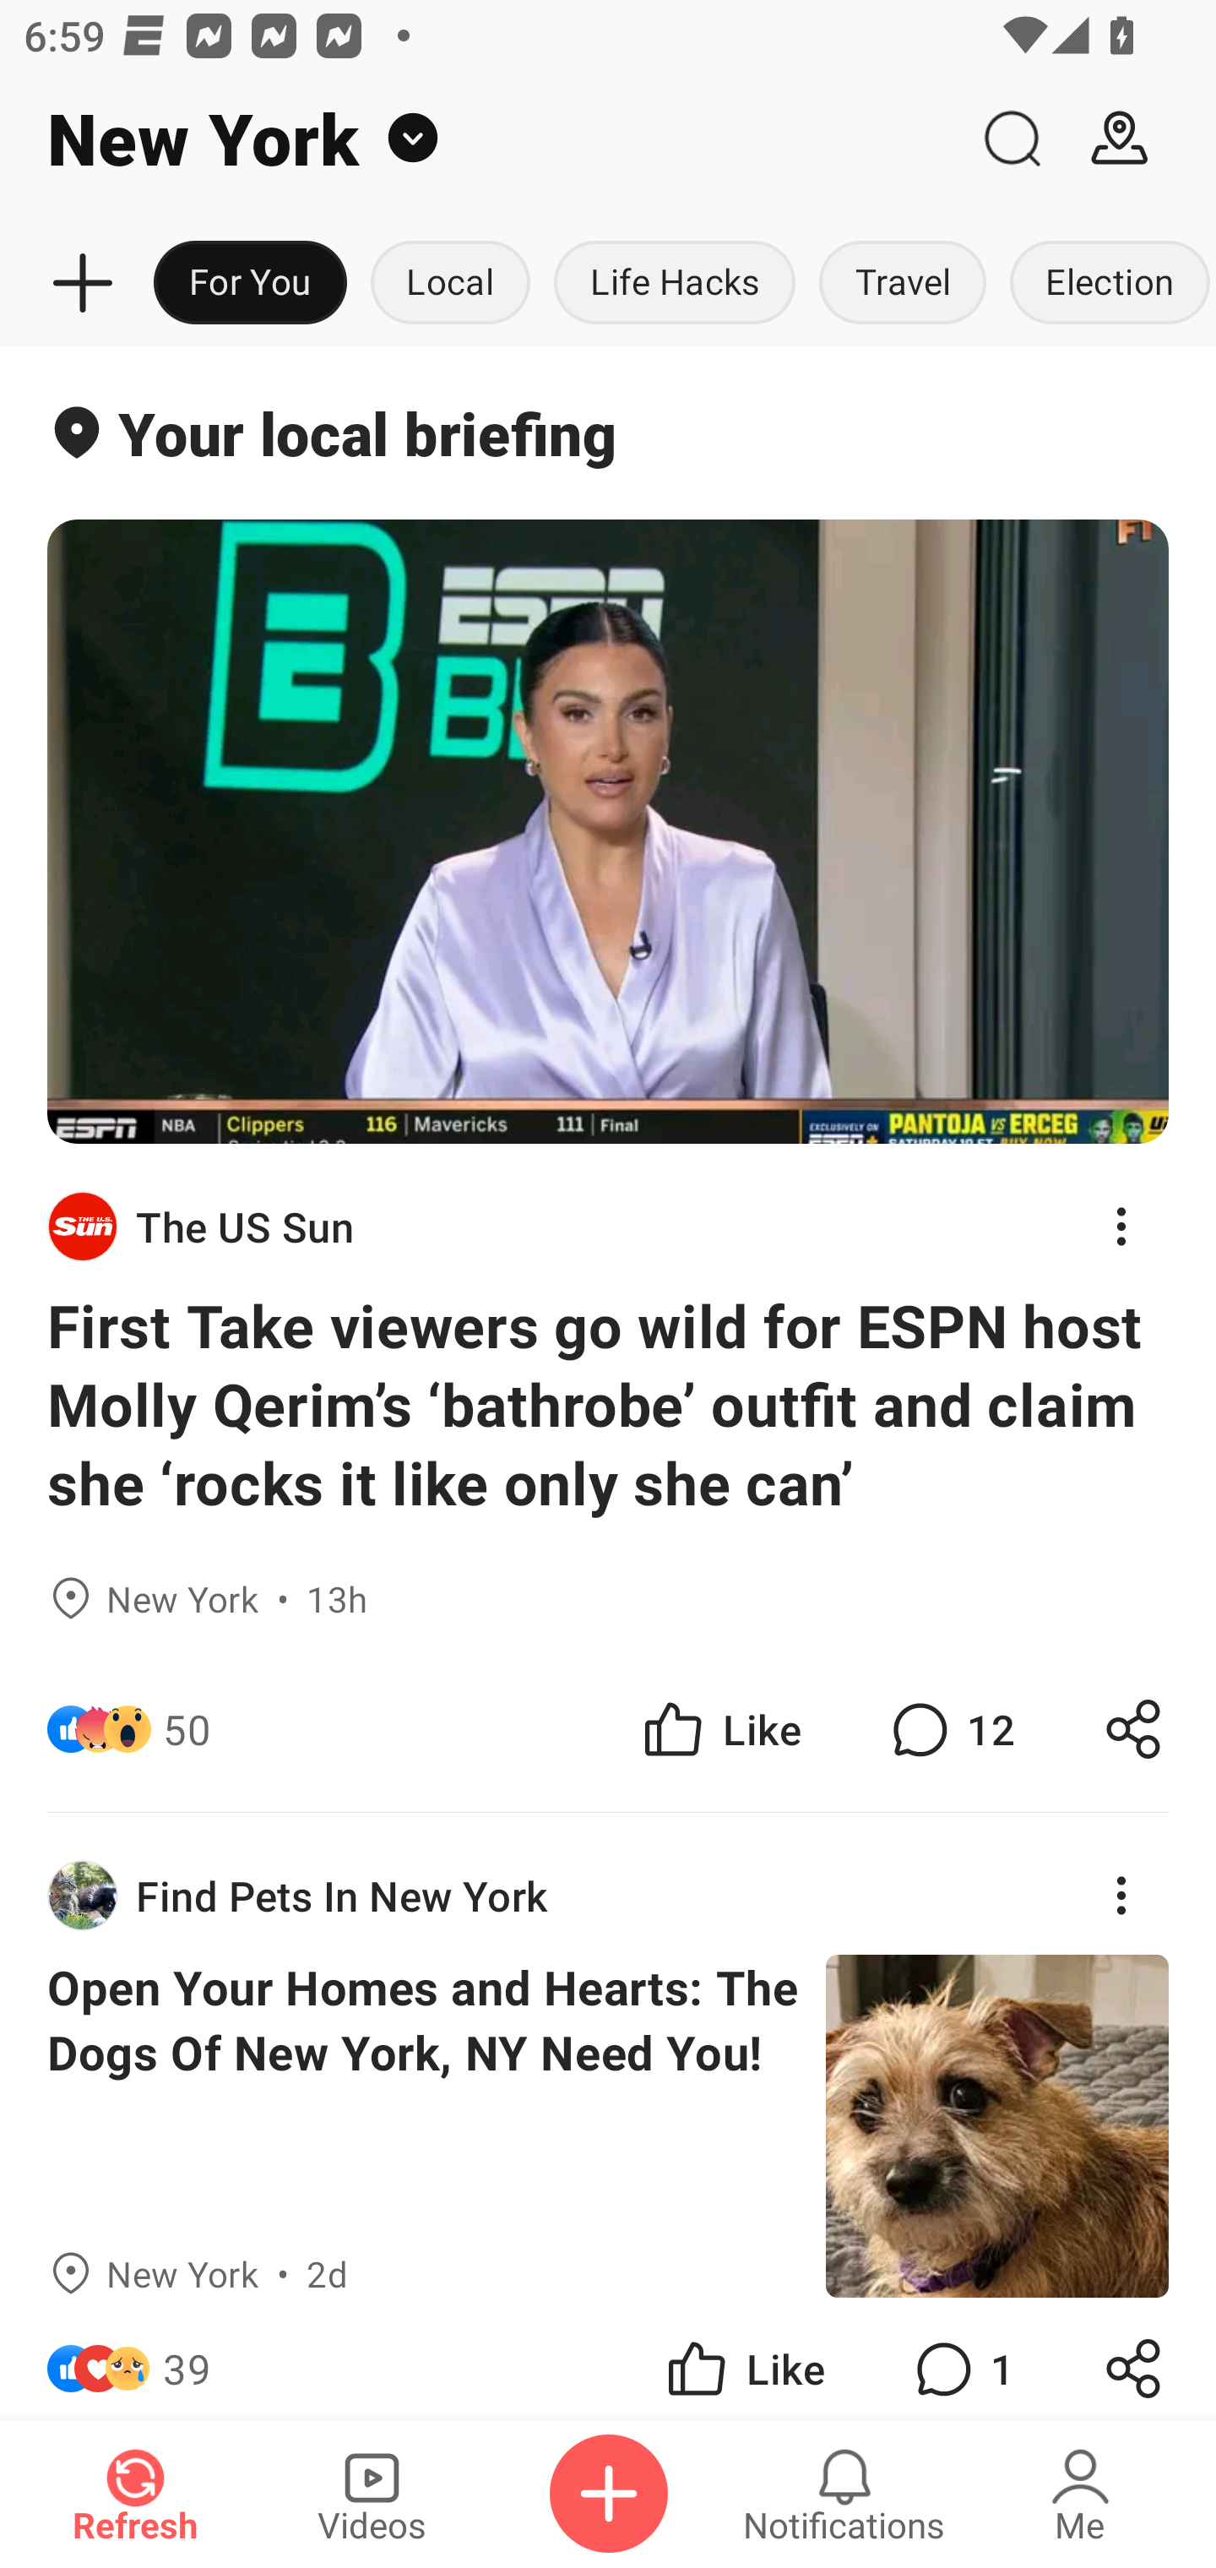 The image size is (1216, 2568). I want to click on New York, so click(479, 139).